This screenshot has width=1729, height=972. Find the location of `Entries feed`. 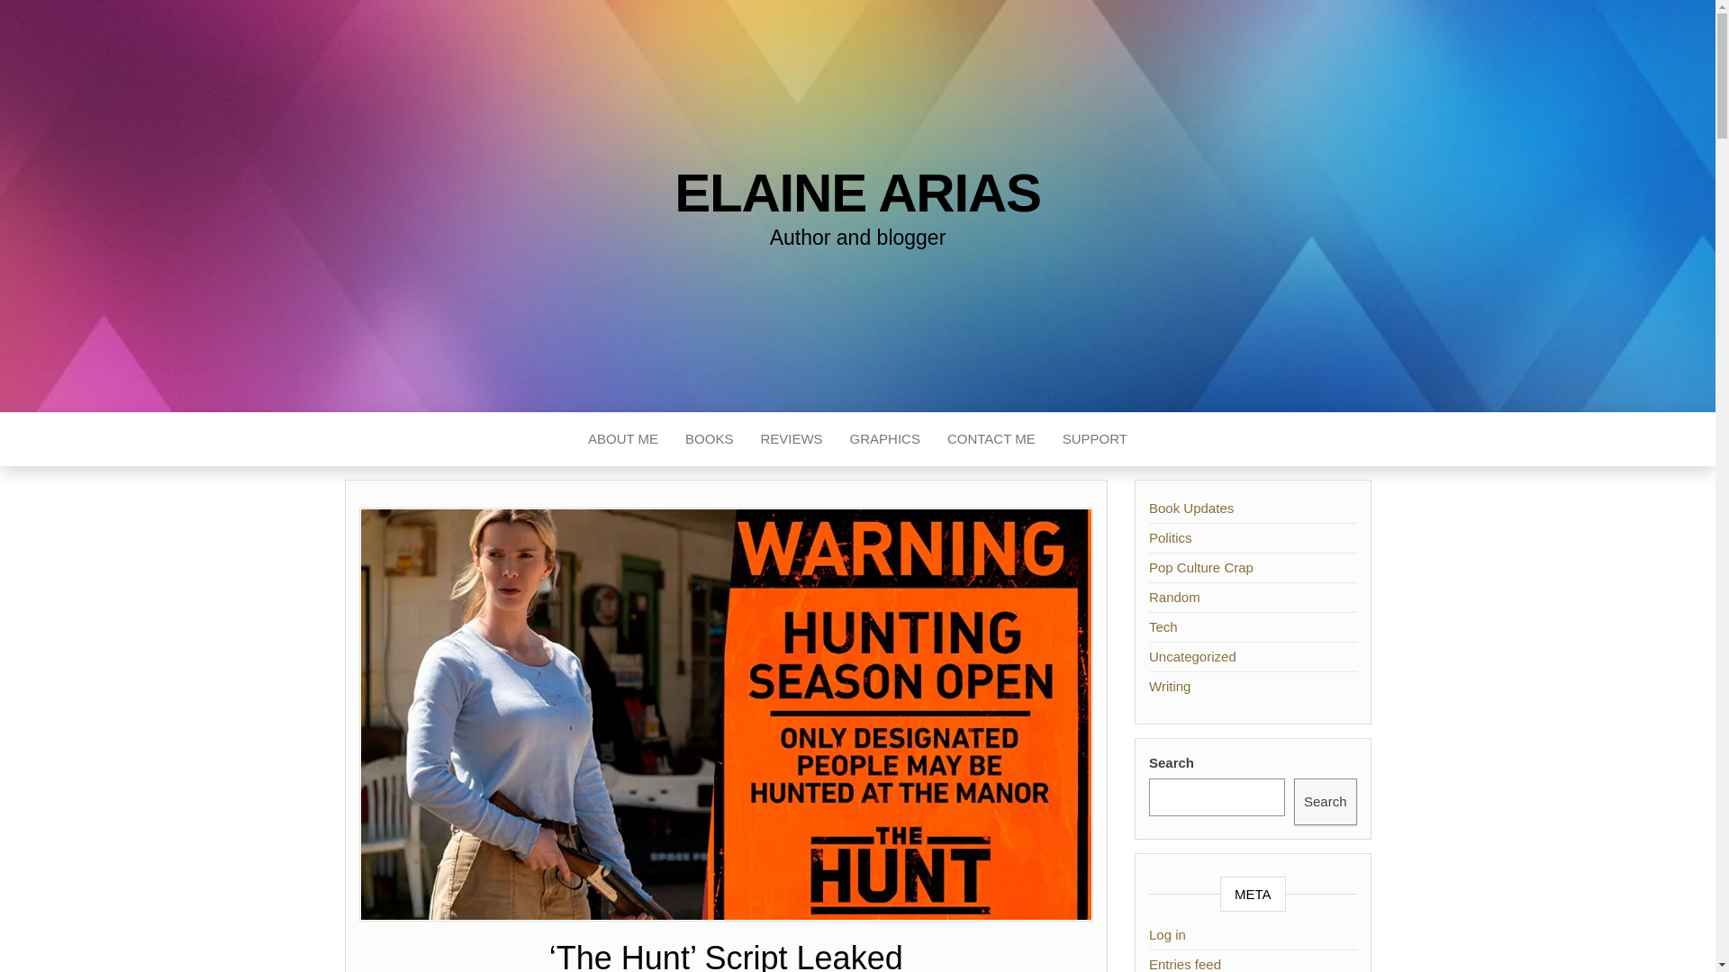

Entries feed is located at coordinates (1185, 964).